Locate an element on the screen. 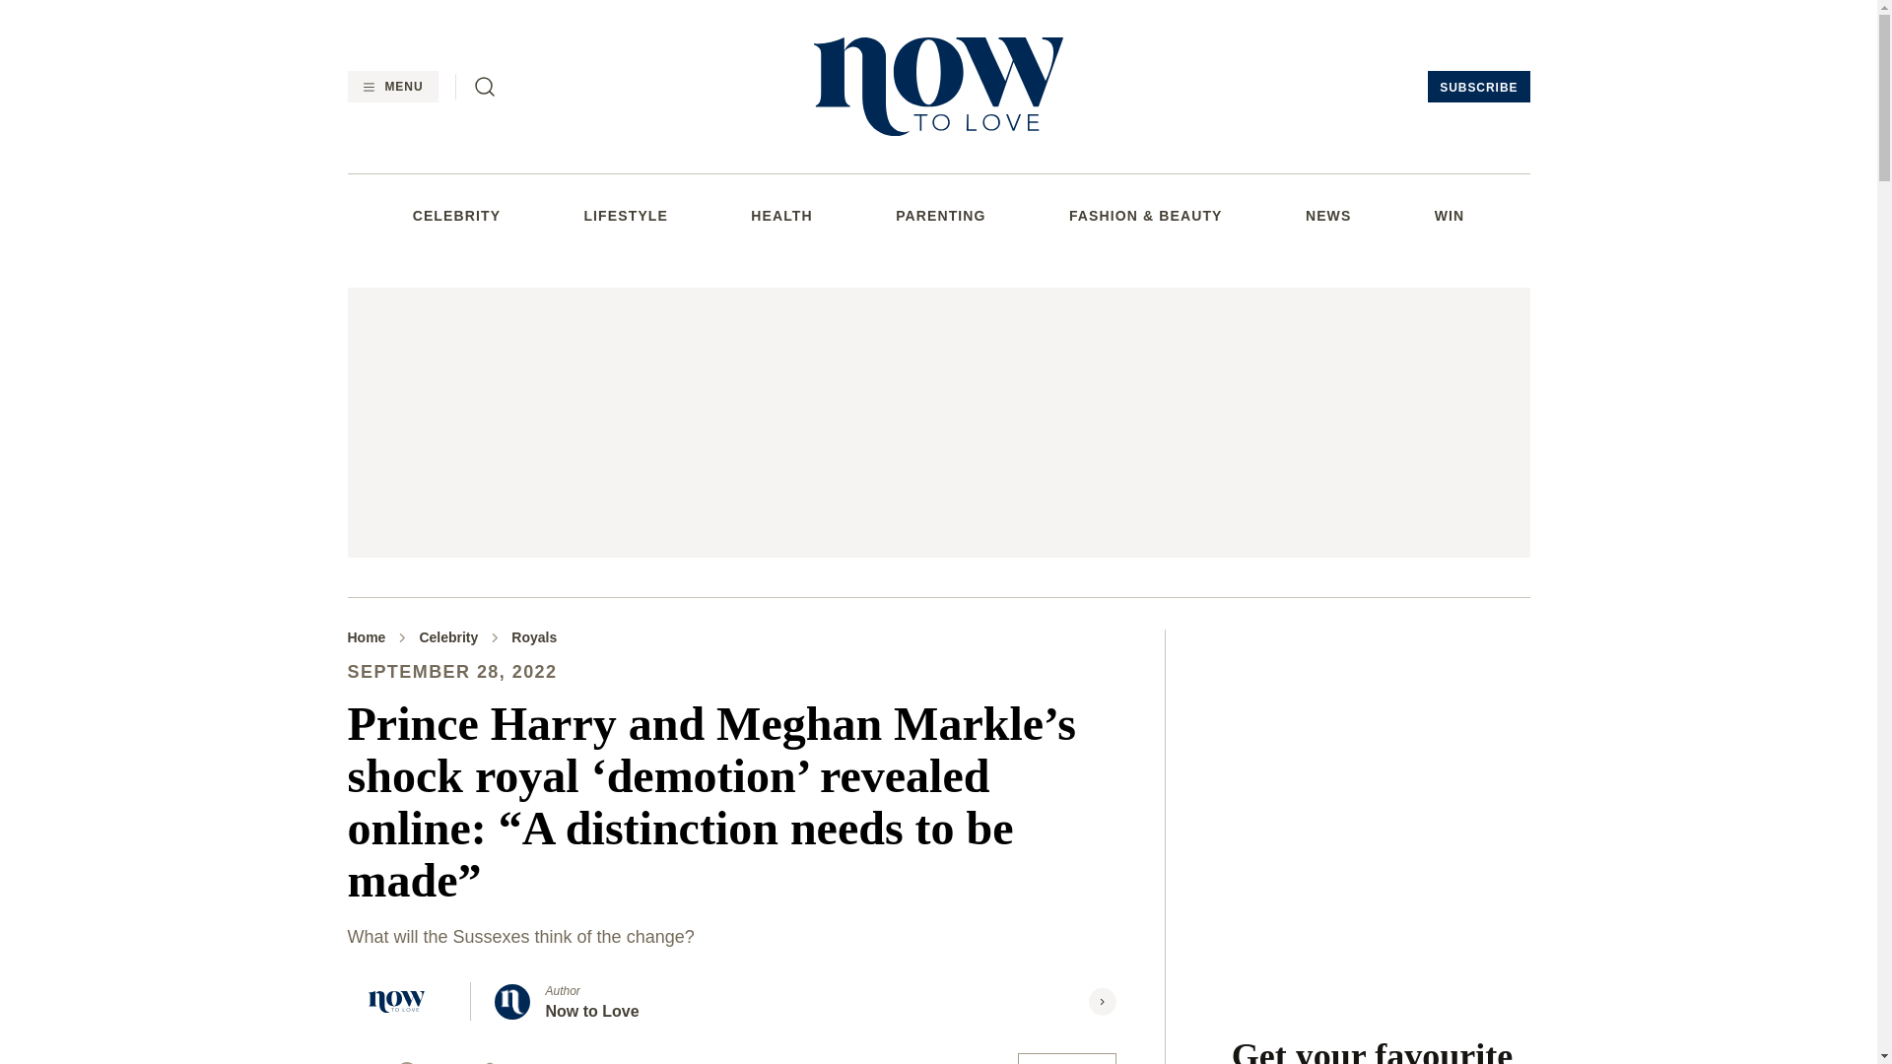 This screenshot has width=1892, height=1064. NEWS is located at coordinates (1327, 215).